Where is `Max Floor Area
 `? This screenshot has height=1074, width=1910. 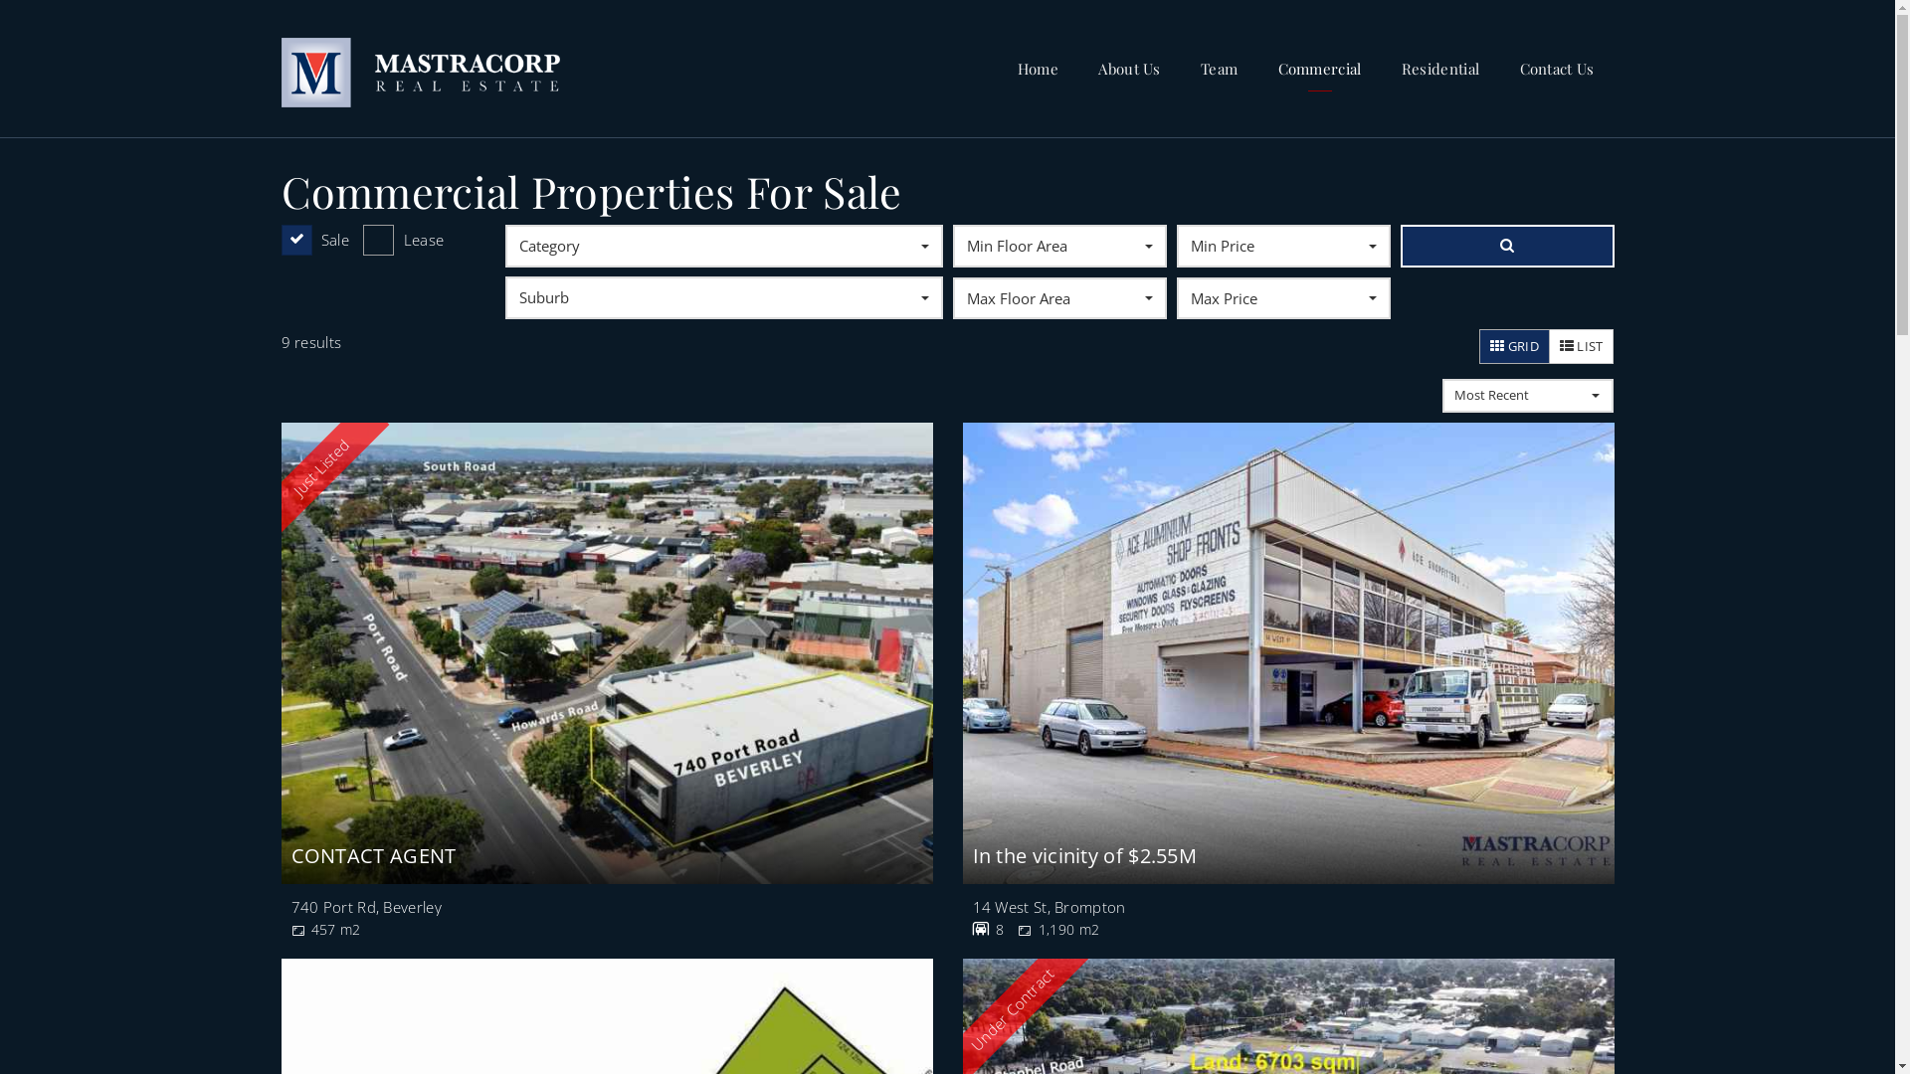
Max Floor Area
  is located at coordinates (1060, 298).